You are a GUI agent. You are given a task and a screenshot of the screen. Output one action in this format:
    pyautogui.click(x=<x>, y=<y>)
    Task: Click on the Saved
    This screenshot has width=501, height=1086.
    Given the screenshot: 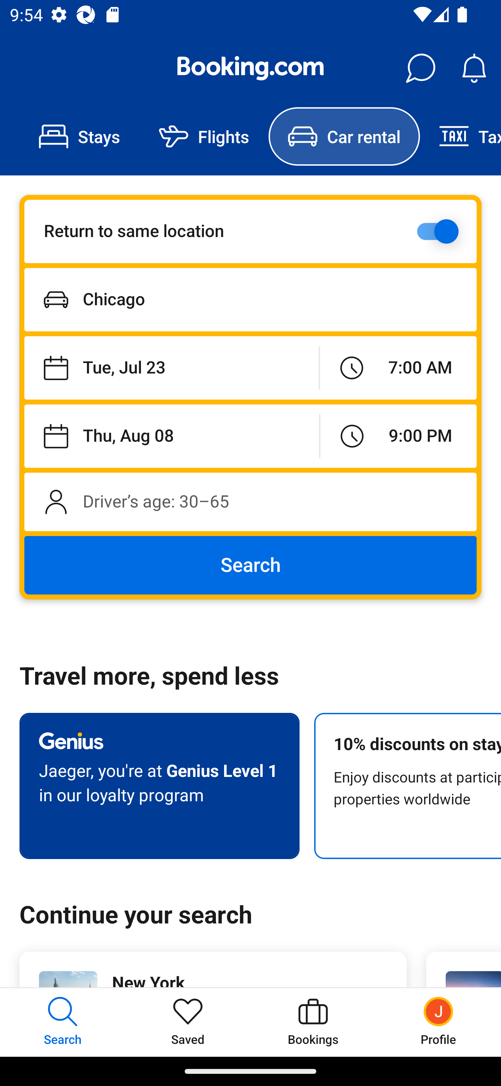 What is the action you would take?
    pyautogui.click(x=188, y=1022)
    